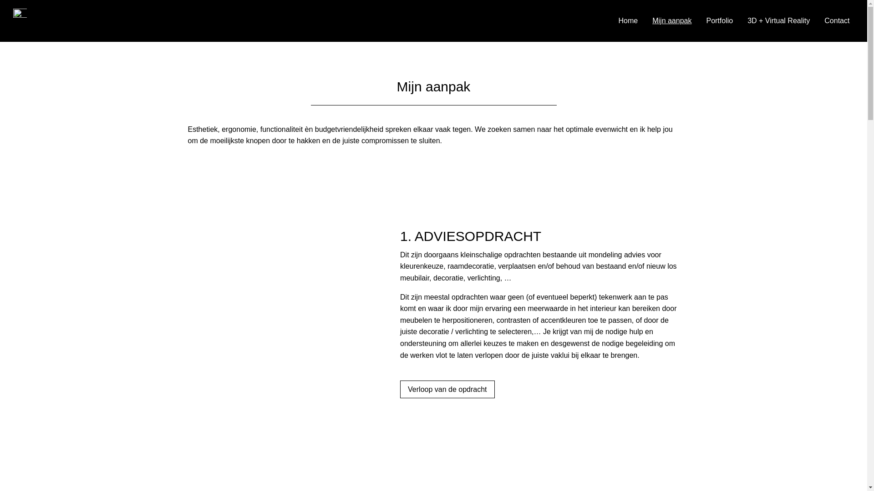 The width and height of the screenshot is (874, 491). I want to click on 3D + Virtual Reality, so click(778, 21).